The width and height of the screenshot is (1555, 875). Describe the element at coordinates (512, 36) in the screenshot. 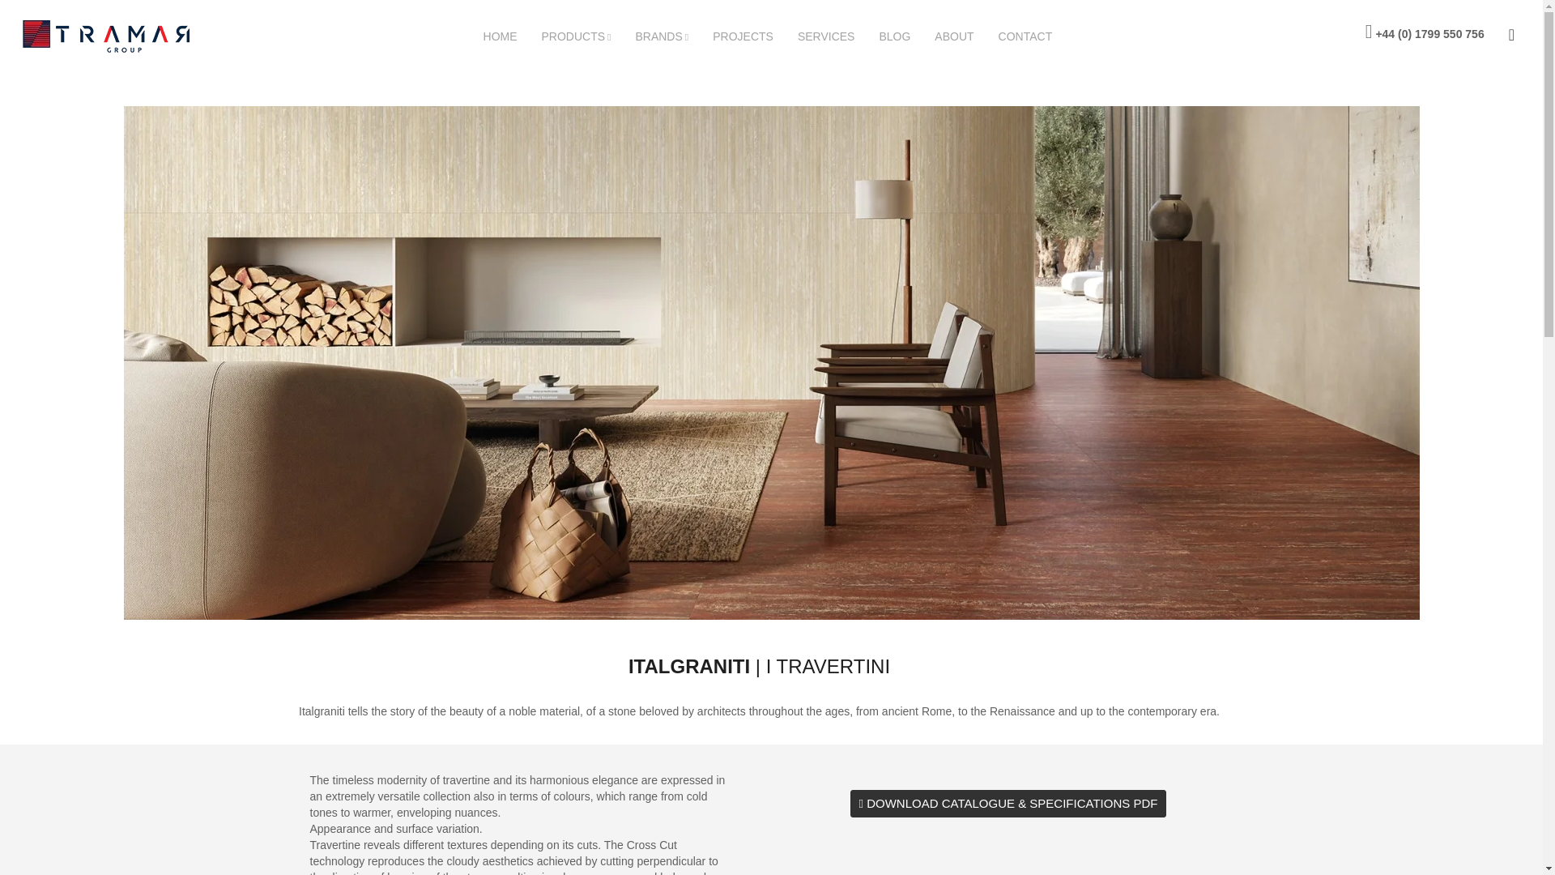

I see `HOME` at that location.